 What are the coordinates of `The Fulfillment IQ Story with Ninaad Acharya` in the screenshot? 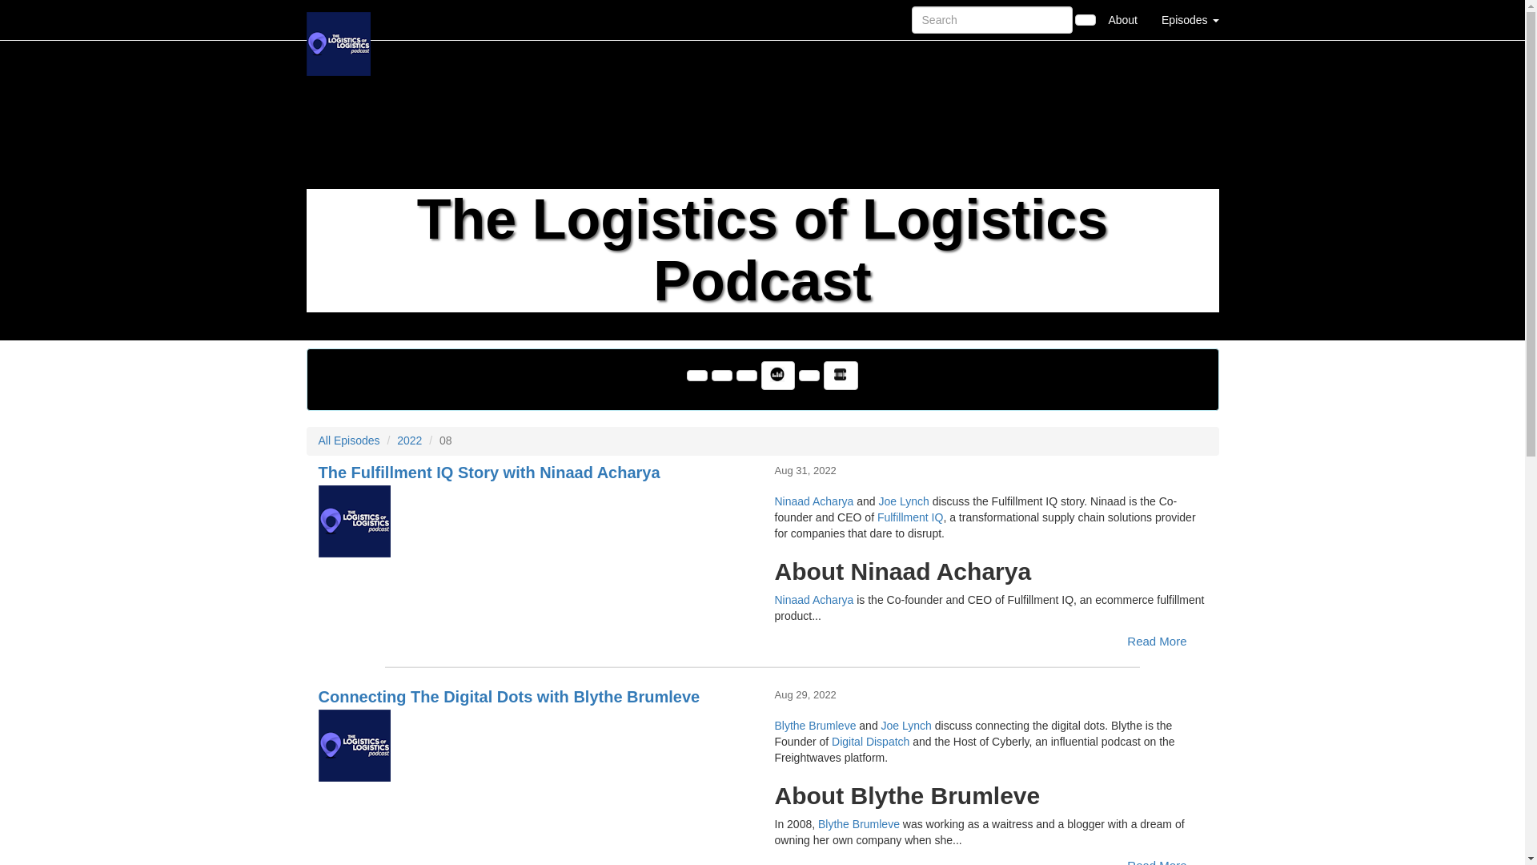 It's located at (535, 521).